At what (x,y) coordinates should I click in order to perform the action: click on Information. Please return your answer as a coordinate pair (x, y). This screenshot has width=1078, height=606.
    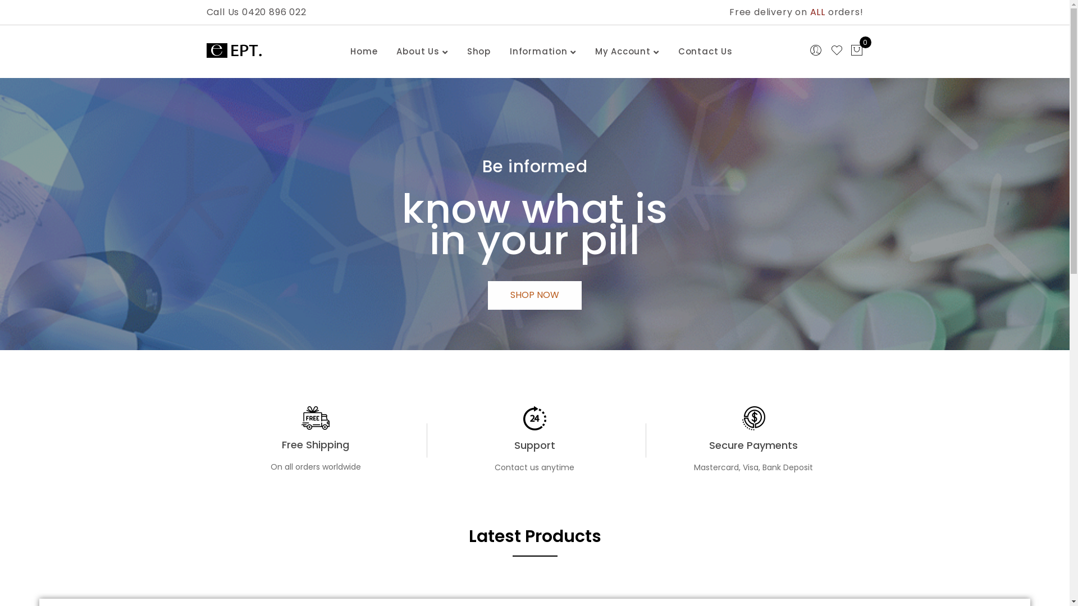
    Looking at the image, I should click on (539, 52).